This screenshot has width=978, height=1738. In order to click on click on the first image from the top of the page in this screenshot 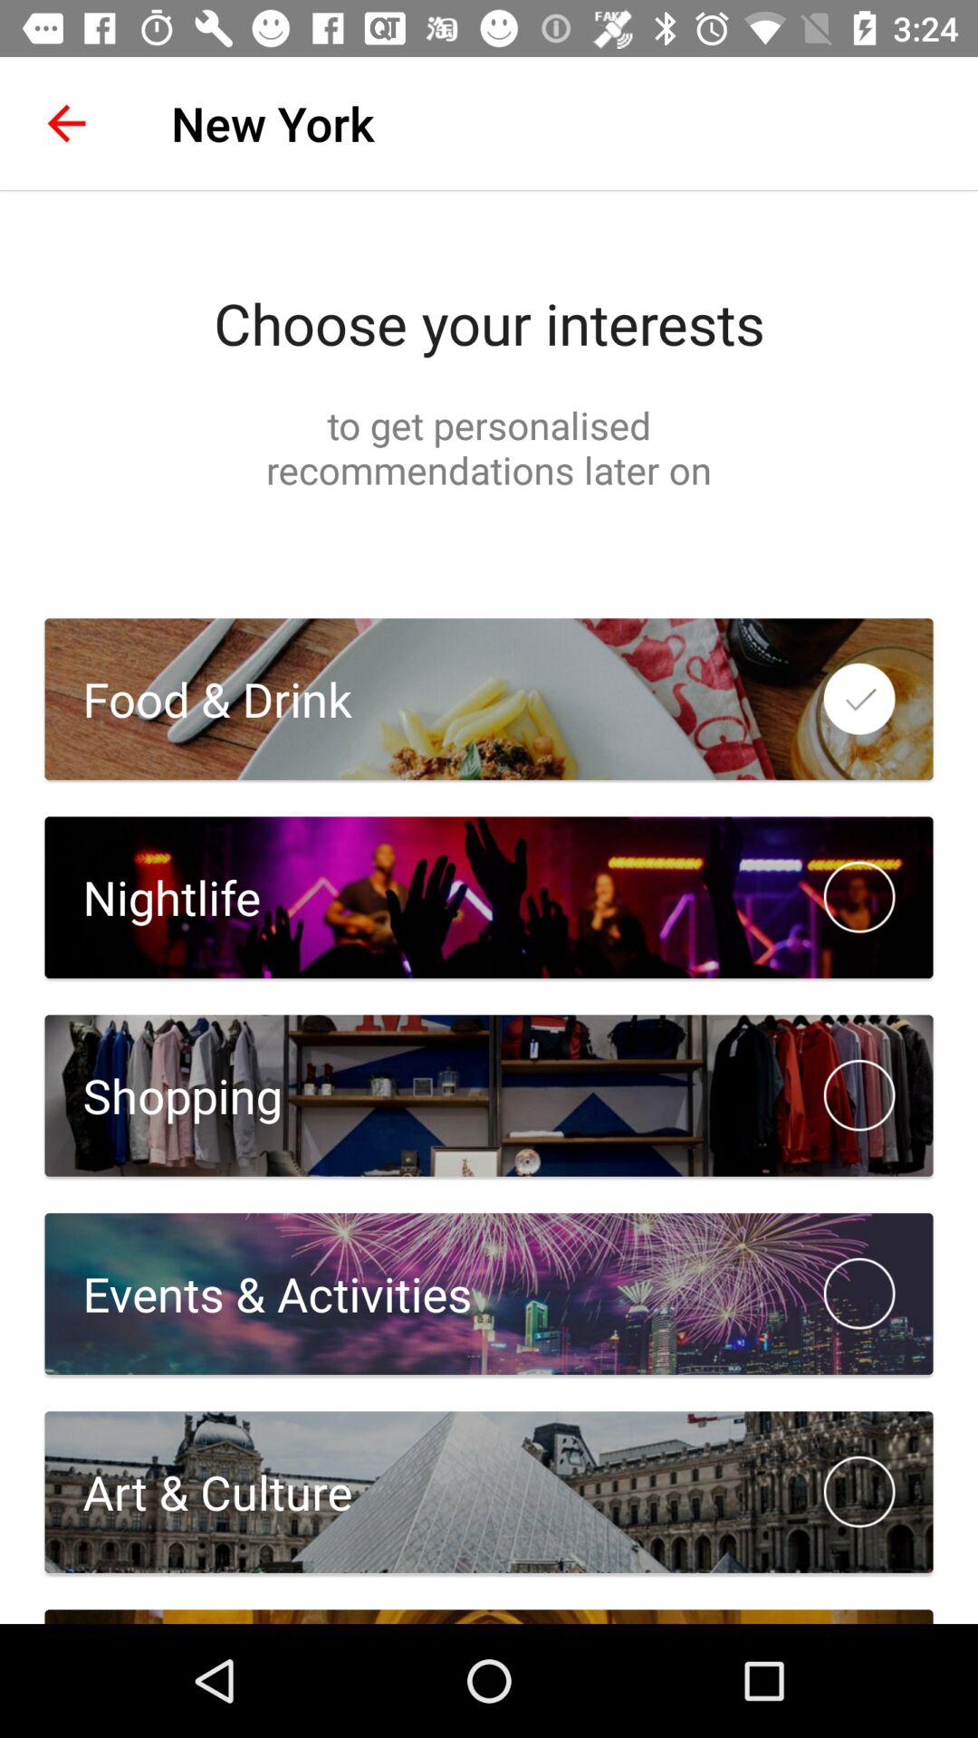, I will do `click(489, 699)`.